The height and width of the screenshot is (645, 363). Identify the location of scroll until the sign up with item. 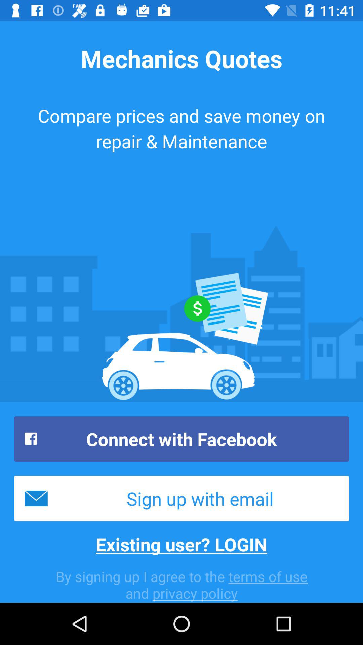
(182, 499).